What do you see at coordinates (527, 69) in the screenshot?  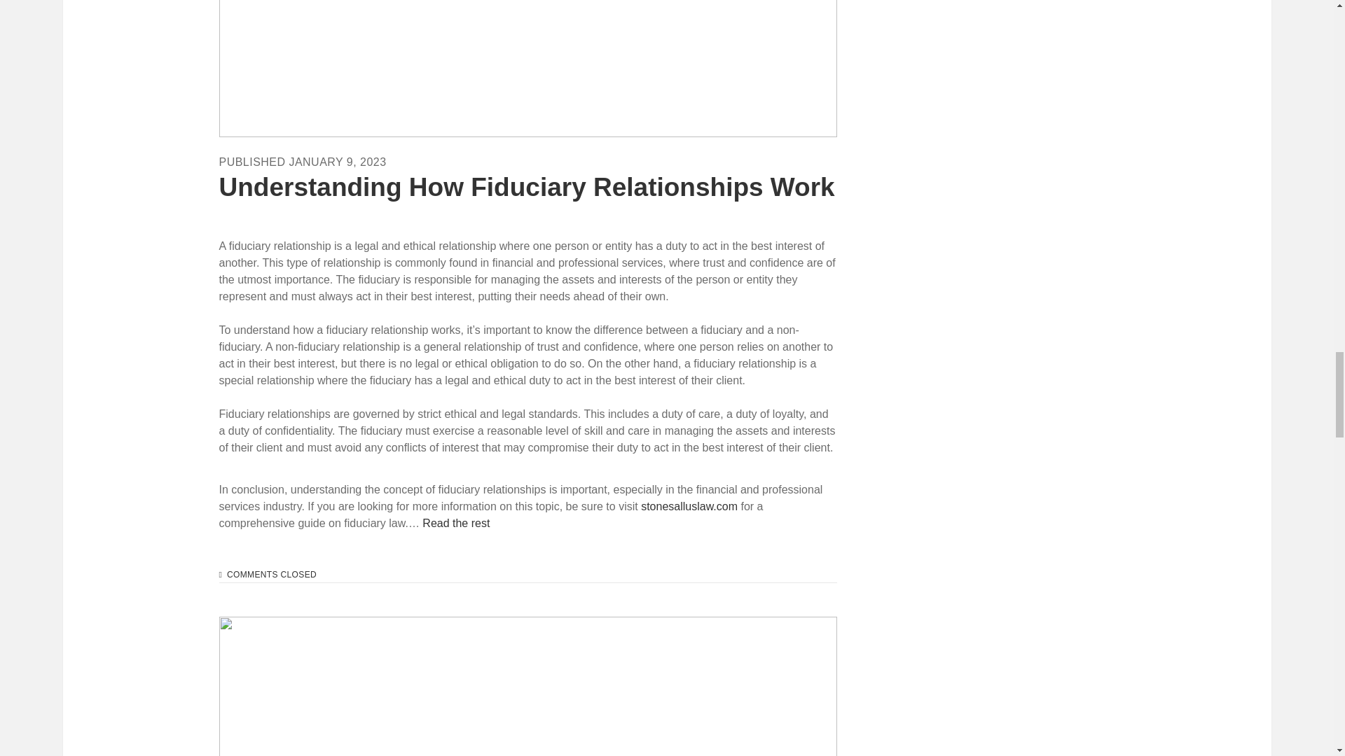 I see `Understanding How Fiduciary Relationships Work` at bounding box center [527, 69].